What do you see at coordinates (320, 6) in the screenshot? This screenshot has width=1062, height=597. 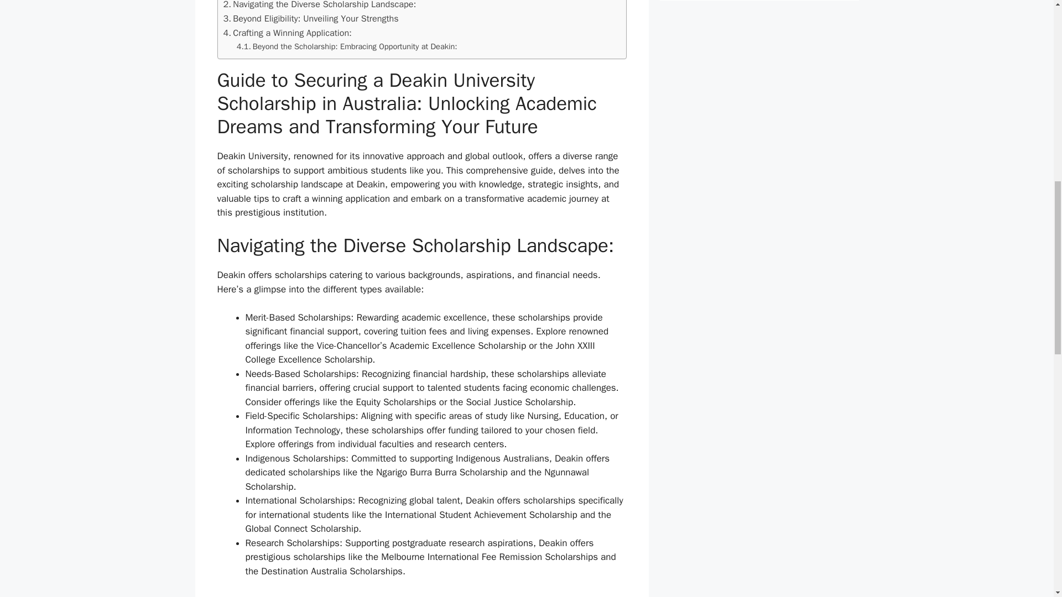 I see `Navigating the Diverse Scholarship Landscape:` at bounding box center [320, 6].